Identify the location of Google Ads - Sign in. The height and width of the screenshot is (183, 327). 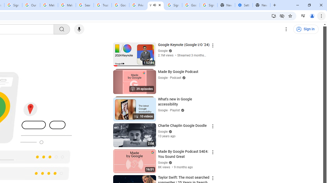
(120, 5).